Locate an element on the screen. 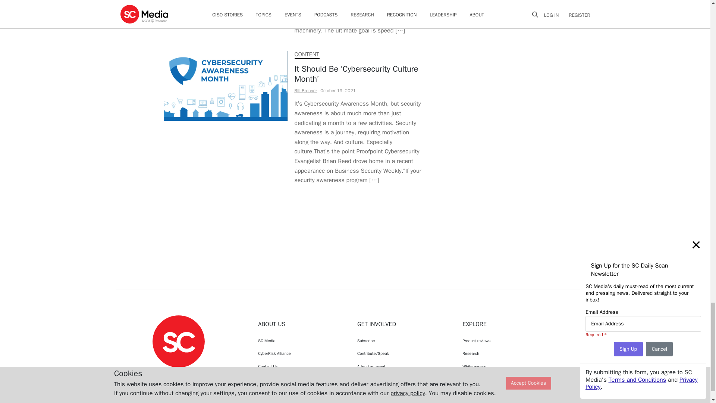 The height and width of the screenshot is (403, 716). SCMagazine on Twitter is located at coordinates (178, 374).